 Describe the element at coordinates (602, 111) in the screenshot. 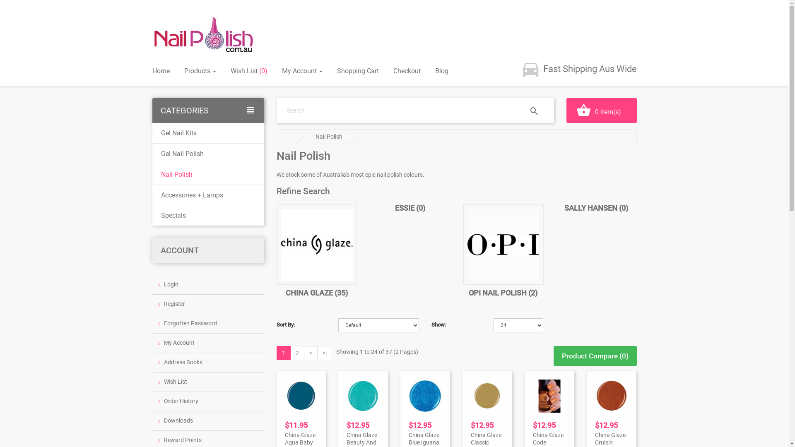

I see `0 item(s)` at that location.